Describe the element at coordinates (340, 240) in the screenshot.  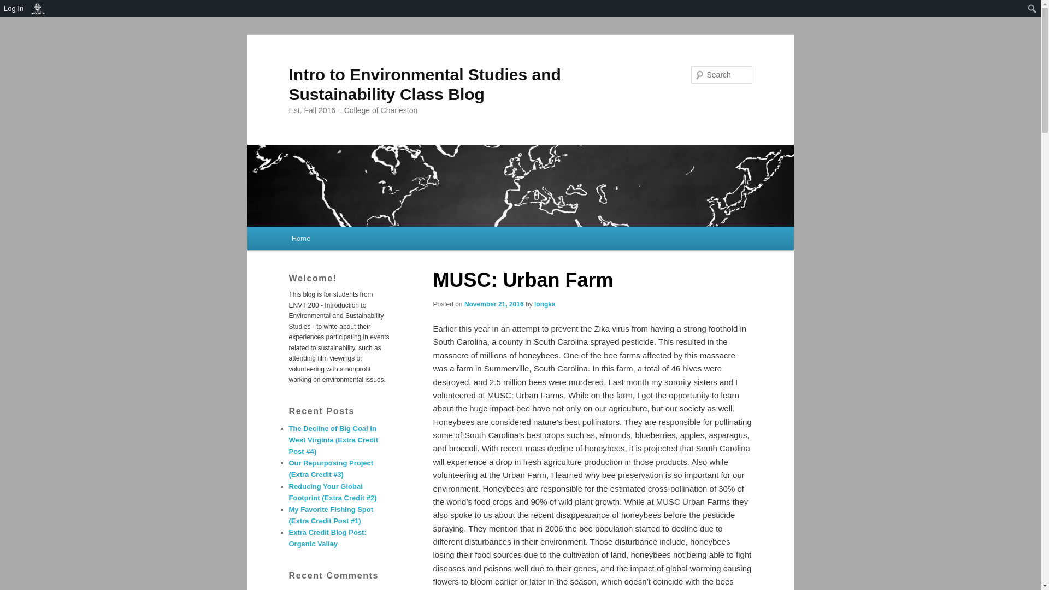
I see `Skip to primary content` at that location.